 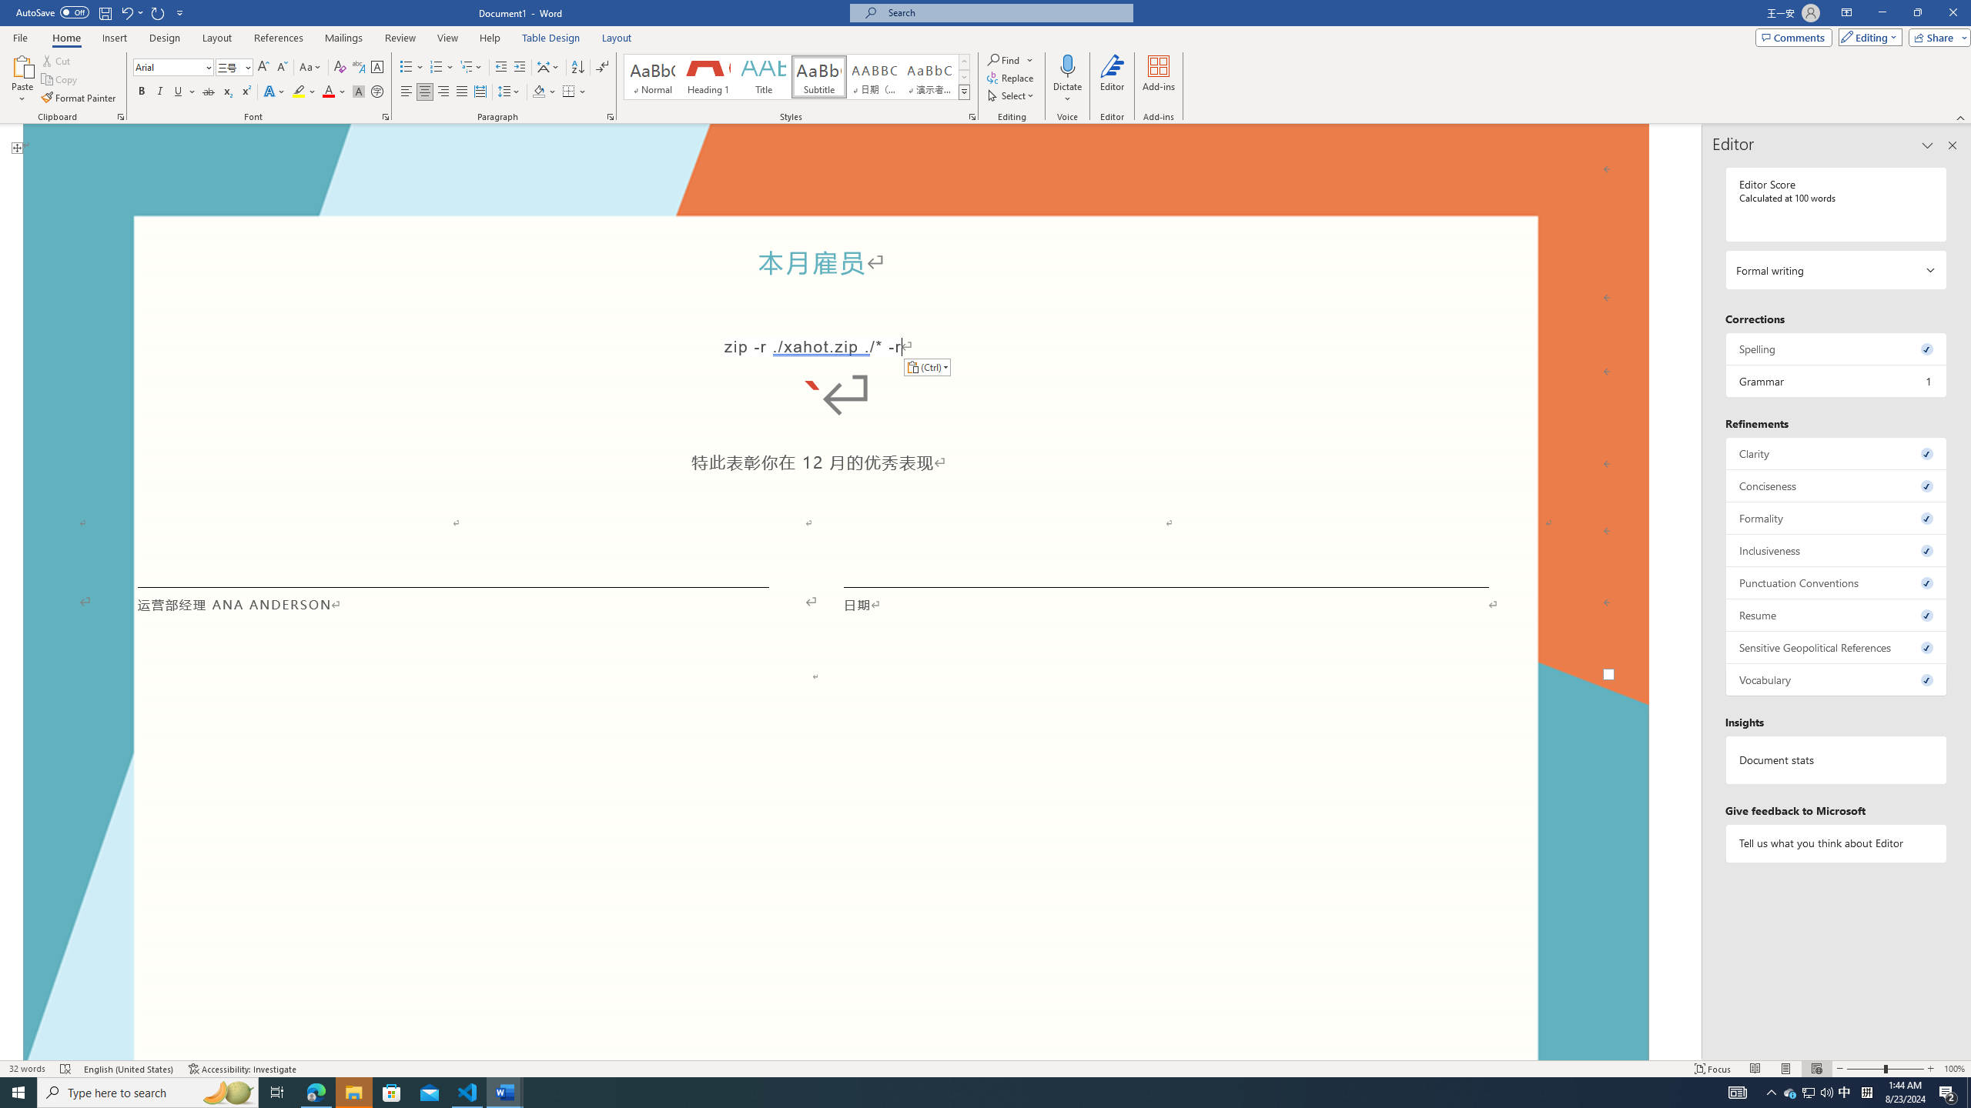 I want to click on Paragraph..., so click(x=611, y=117).